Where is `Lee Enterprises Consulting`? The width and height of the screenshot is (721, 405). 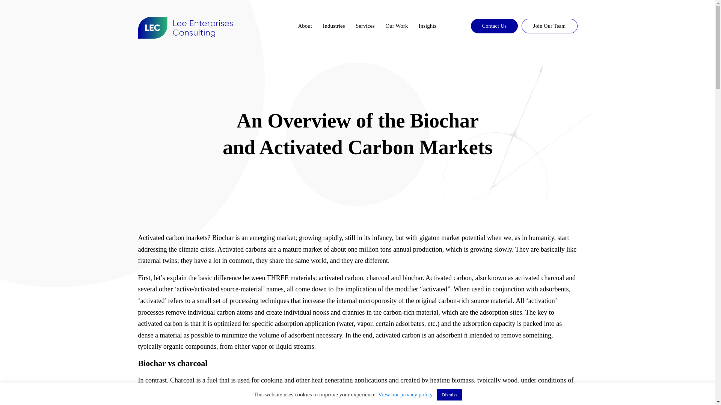 Lee Enterprises Consulting is located at coordinates (186, 28).